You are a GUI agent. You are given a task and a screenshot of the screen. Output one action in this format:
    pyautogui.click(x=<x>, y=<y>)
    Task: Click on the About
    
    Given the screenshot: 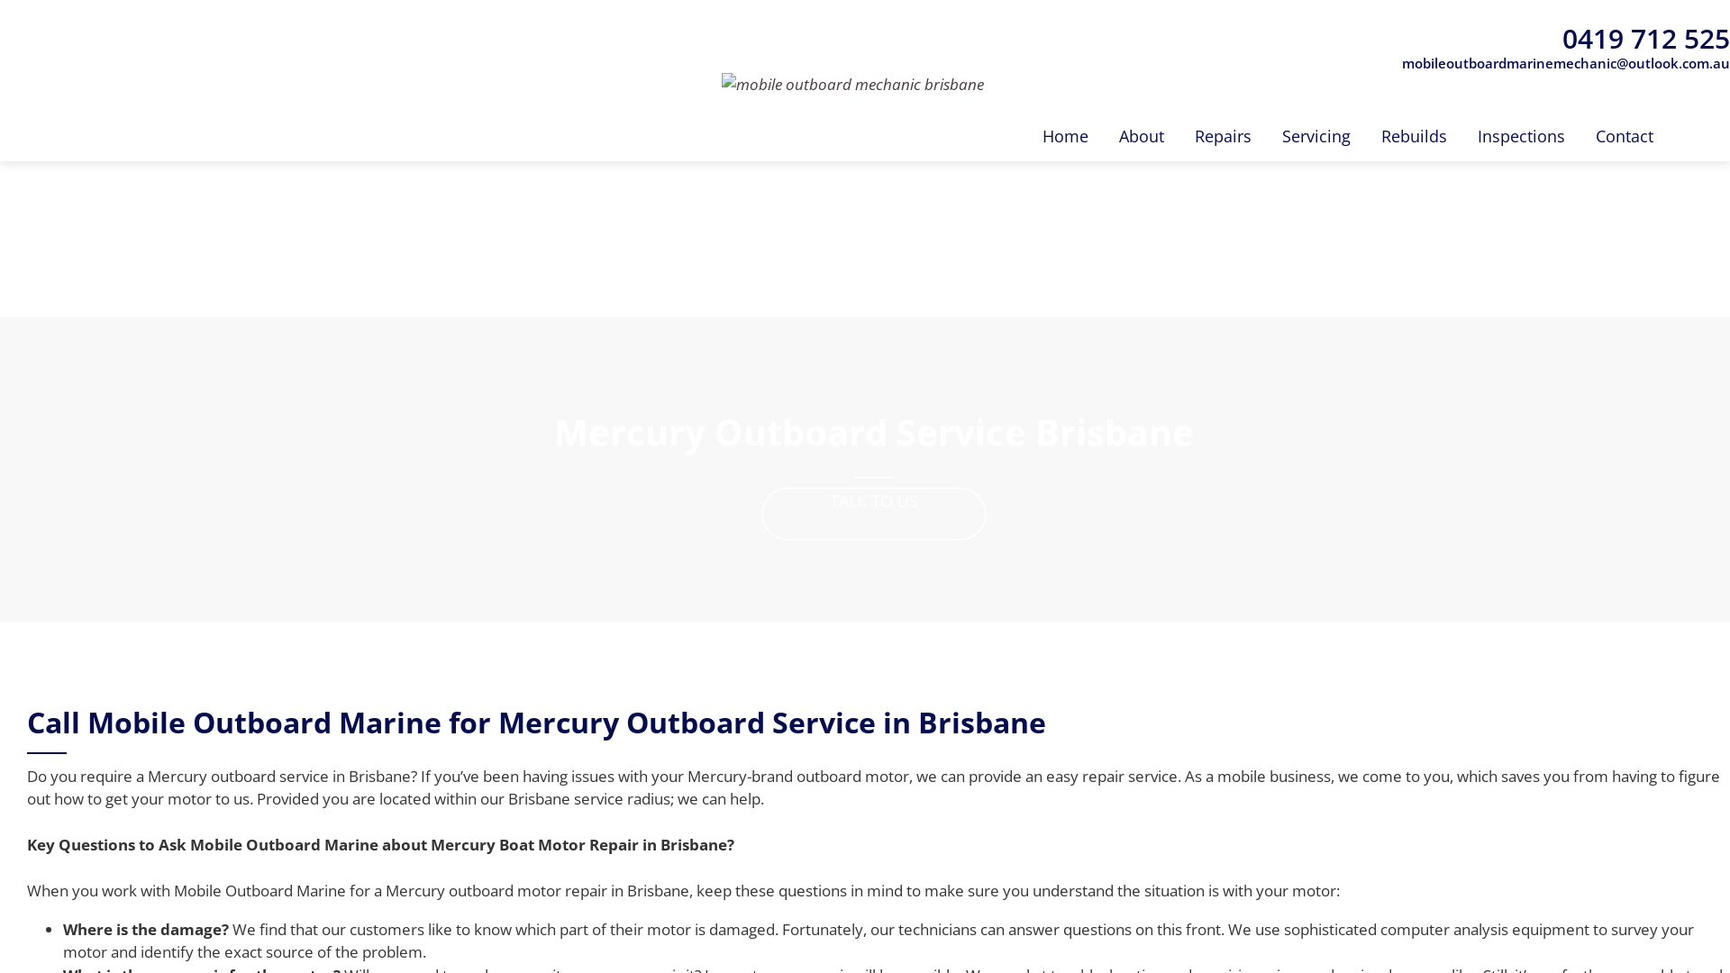 What is the action you would take?
    pyautogui.click(x=1142, y=137)
    